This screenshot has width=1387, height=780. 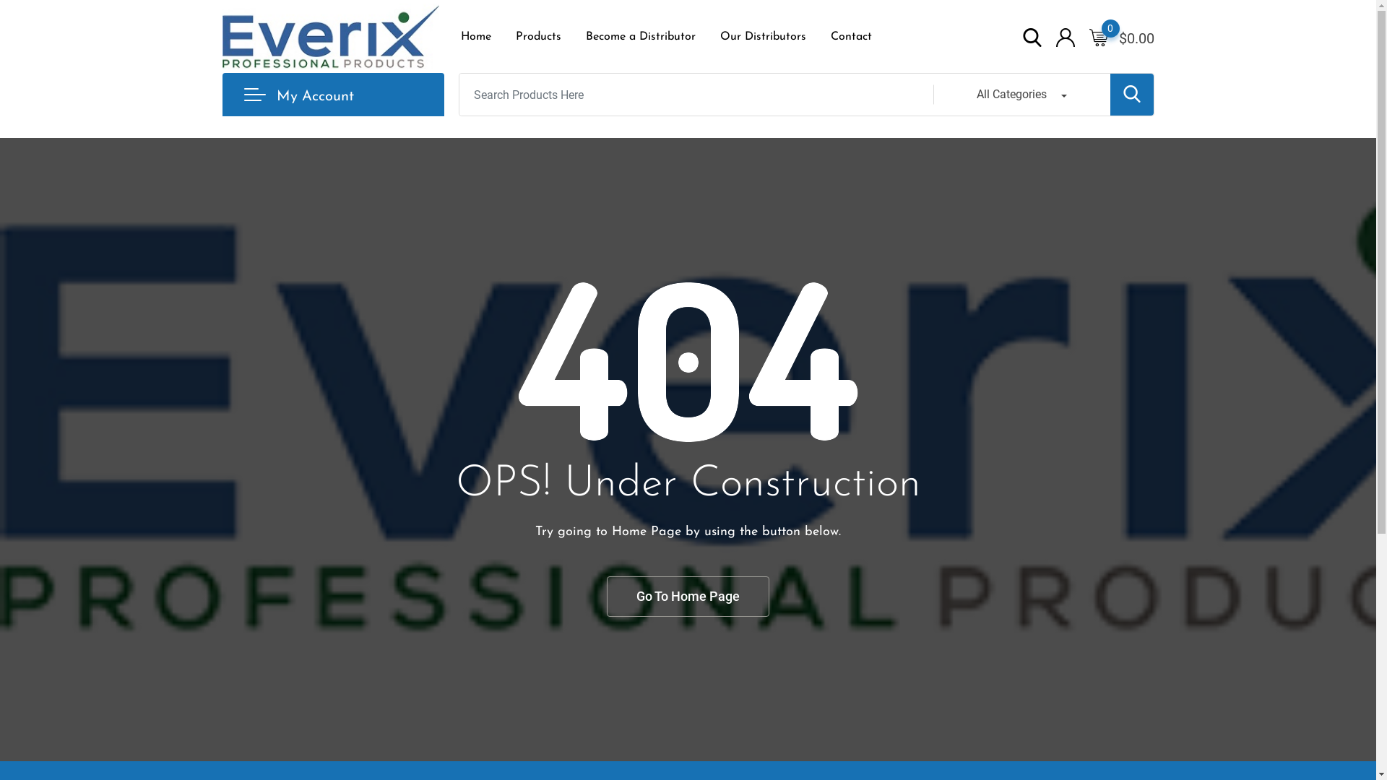 I want to click on All Categories, so click(x=1021, y=95).